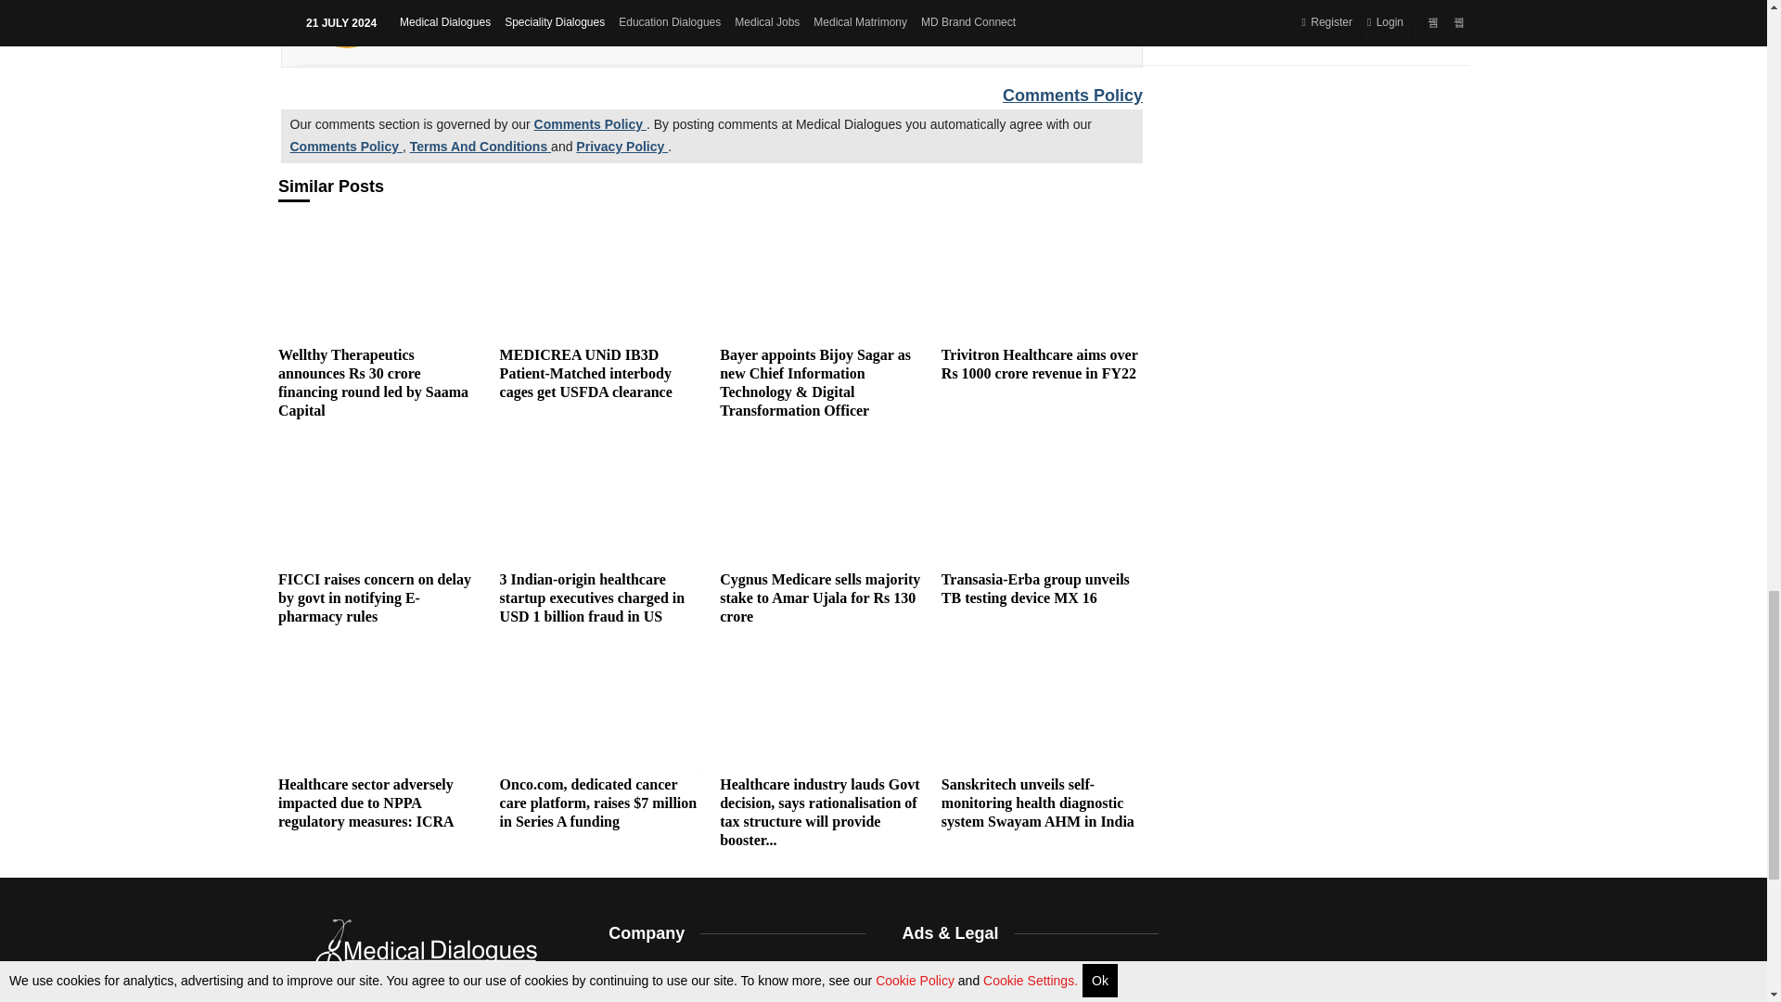  I want to click on Trivitron Healthcare aims over Rs 1000 crore revenue in FY22, so click(1043, 284).